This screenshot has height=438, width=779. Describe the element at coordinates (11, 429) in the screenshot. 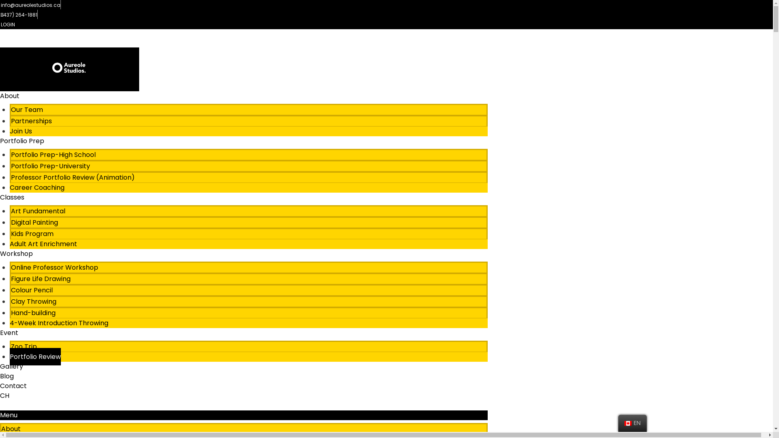

I see `About` at that location.